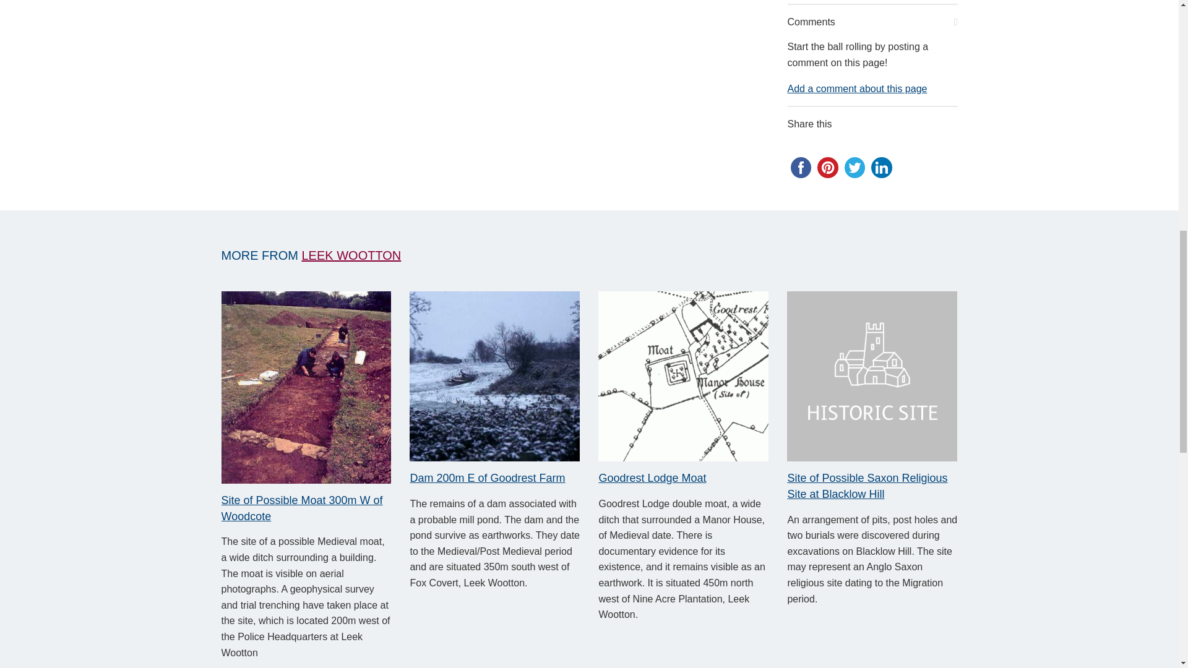 The width and height of the screenshot is (1188, 668). I want to click on Pinterest, so click(828, 167).